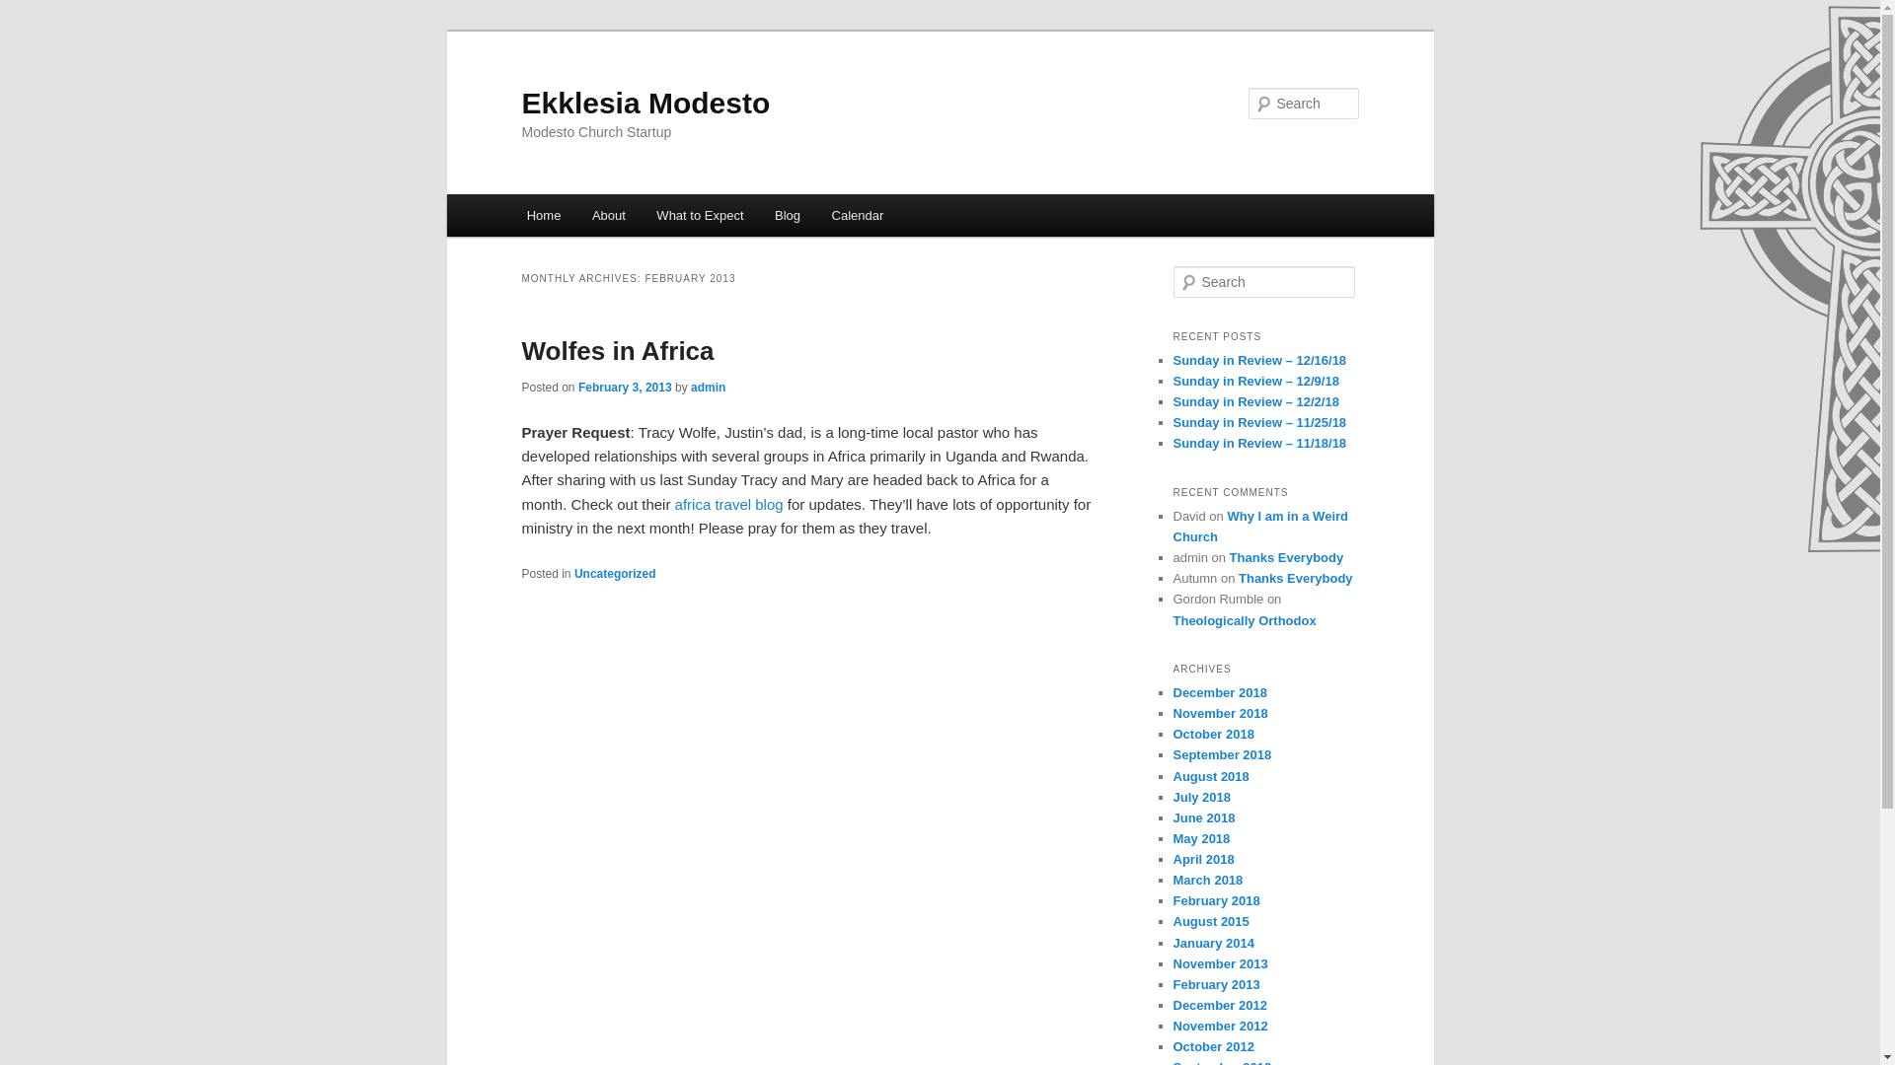 The height and width of the screenshot is (1065, 1895). Describe the element at coordinates (1201, 838) in the screenshot. I see `May 2018` at that location.